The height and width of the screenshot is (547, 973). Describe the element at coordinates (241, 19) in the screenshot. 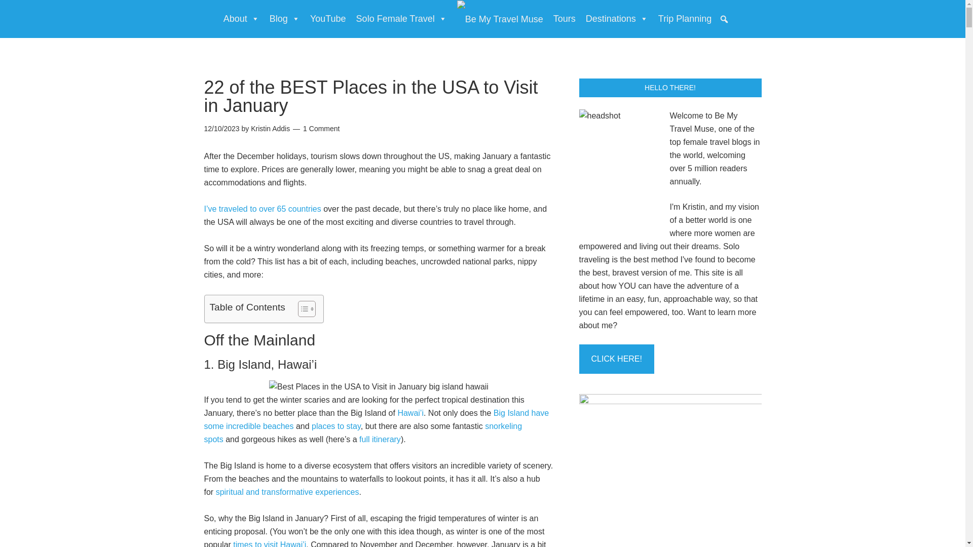

I see `About` at that location.